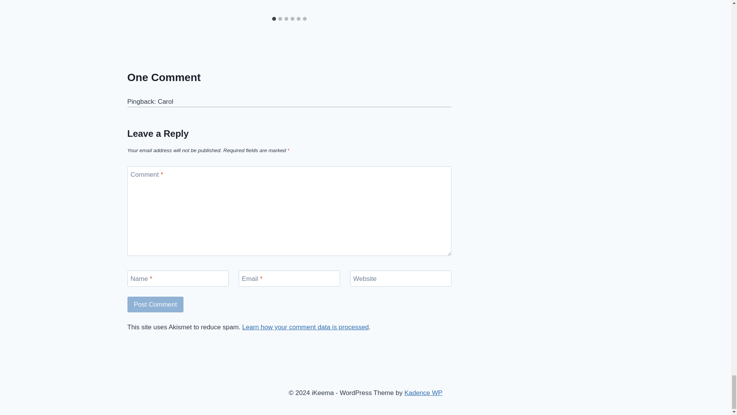  Describe the element at coordinates (155, 304) in the screenshot. I see `Post Comment` at that location.